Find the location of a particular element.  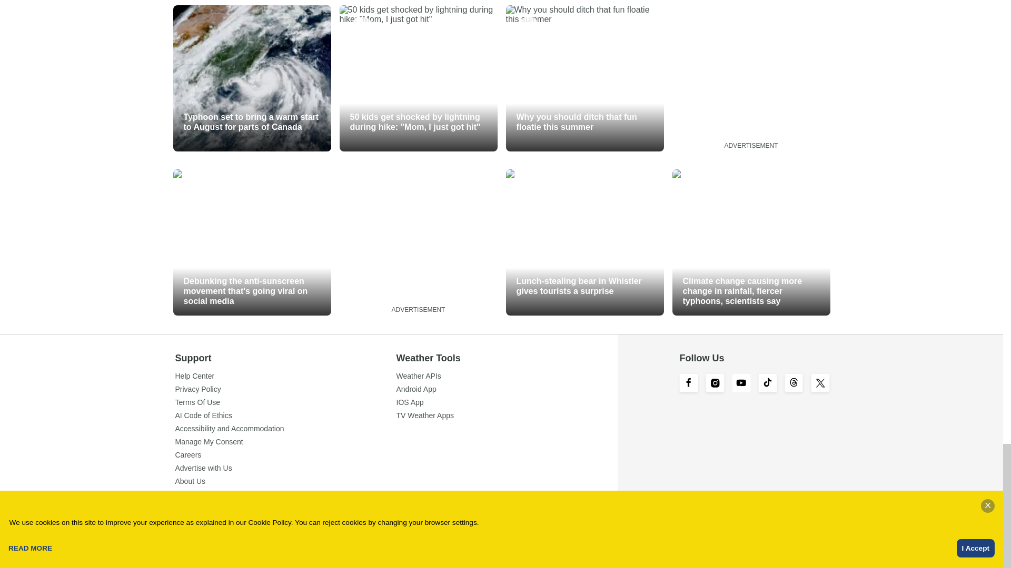

Privacy Policy is located at coordinates (285, 389).